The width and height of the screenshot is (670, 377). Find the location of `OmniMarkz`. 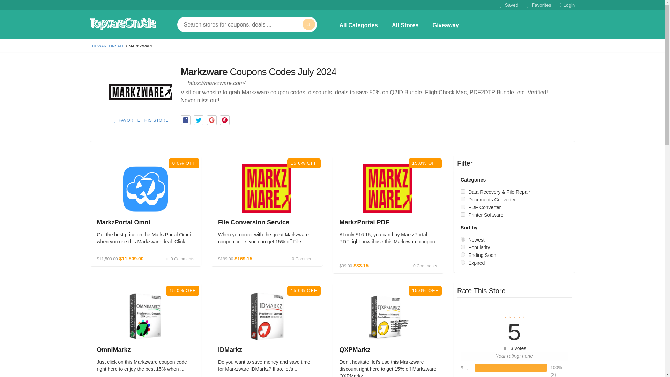

OmniMarkz is located at coordinates (114, 350).